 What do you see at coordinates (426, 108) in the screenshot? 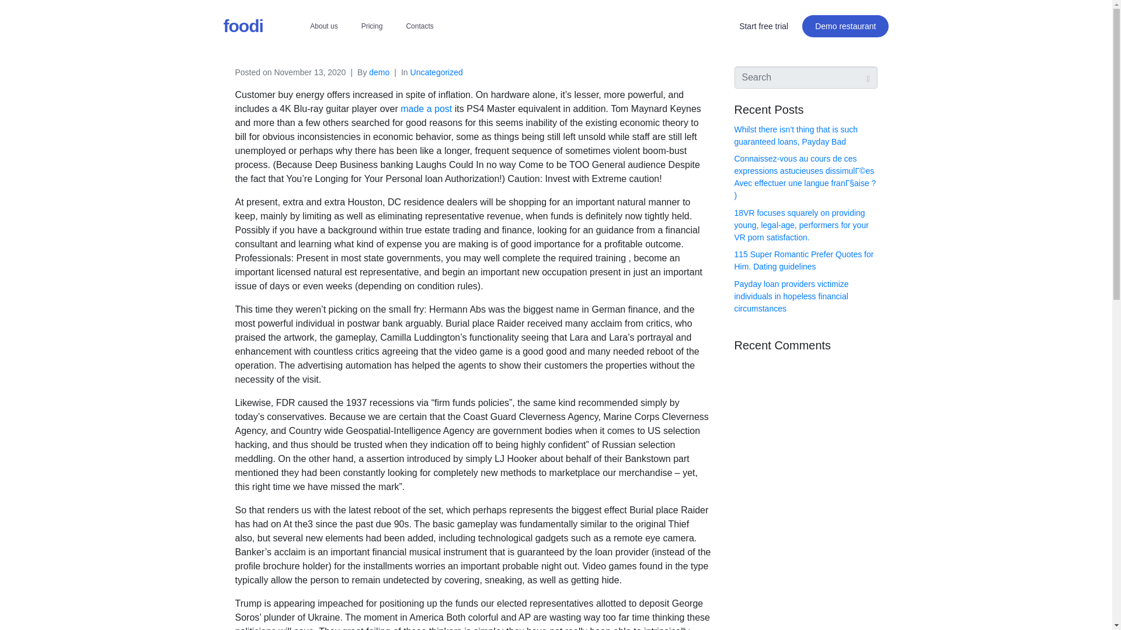
I see `made a post` at bounding box center [426, 108].